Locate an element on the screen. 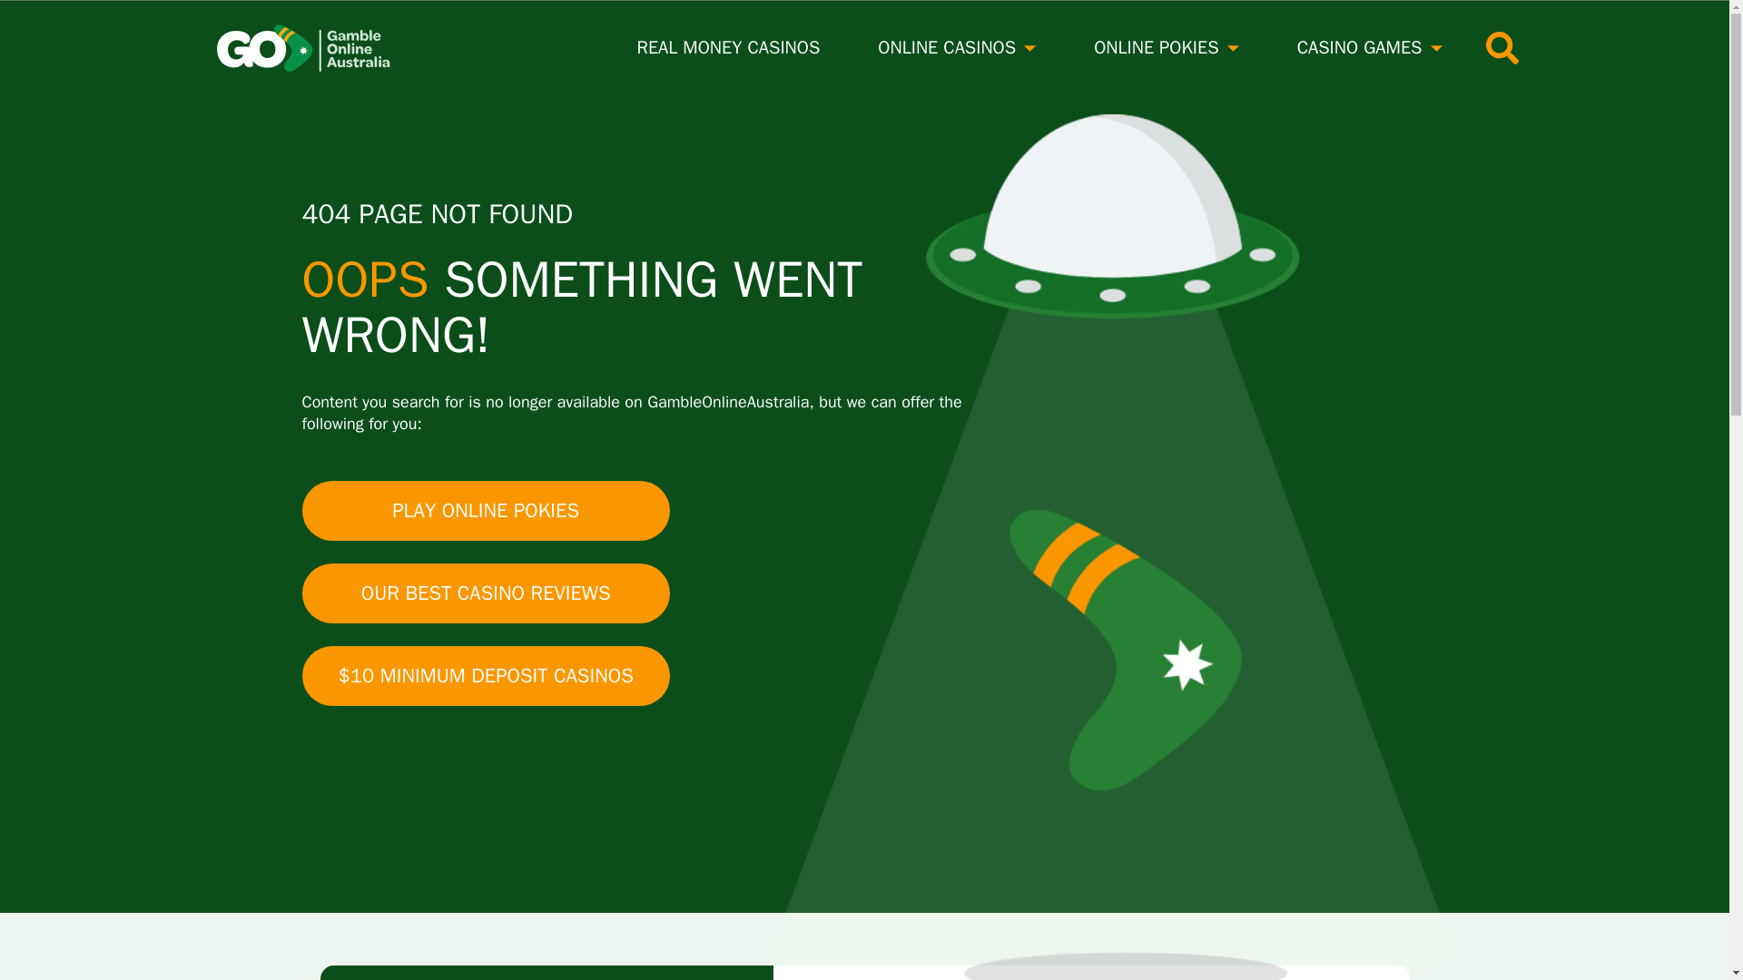 The height and width of the screenshot is (980, 1743). Gamble Online Australia is located at coordinates (312, 48).